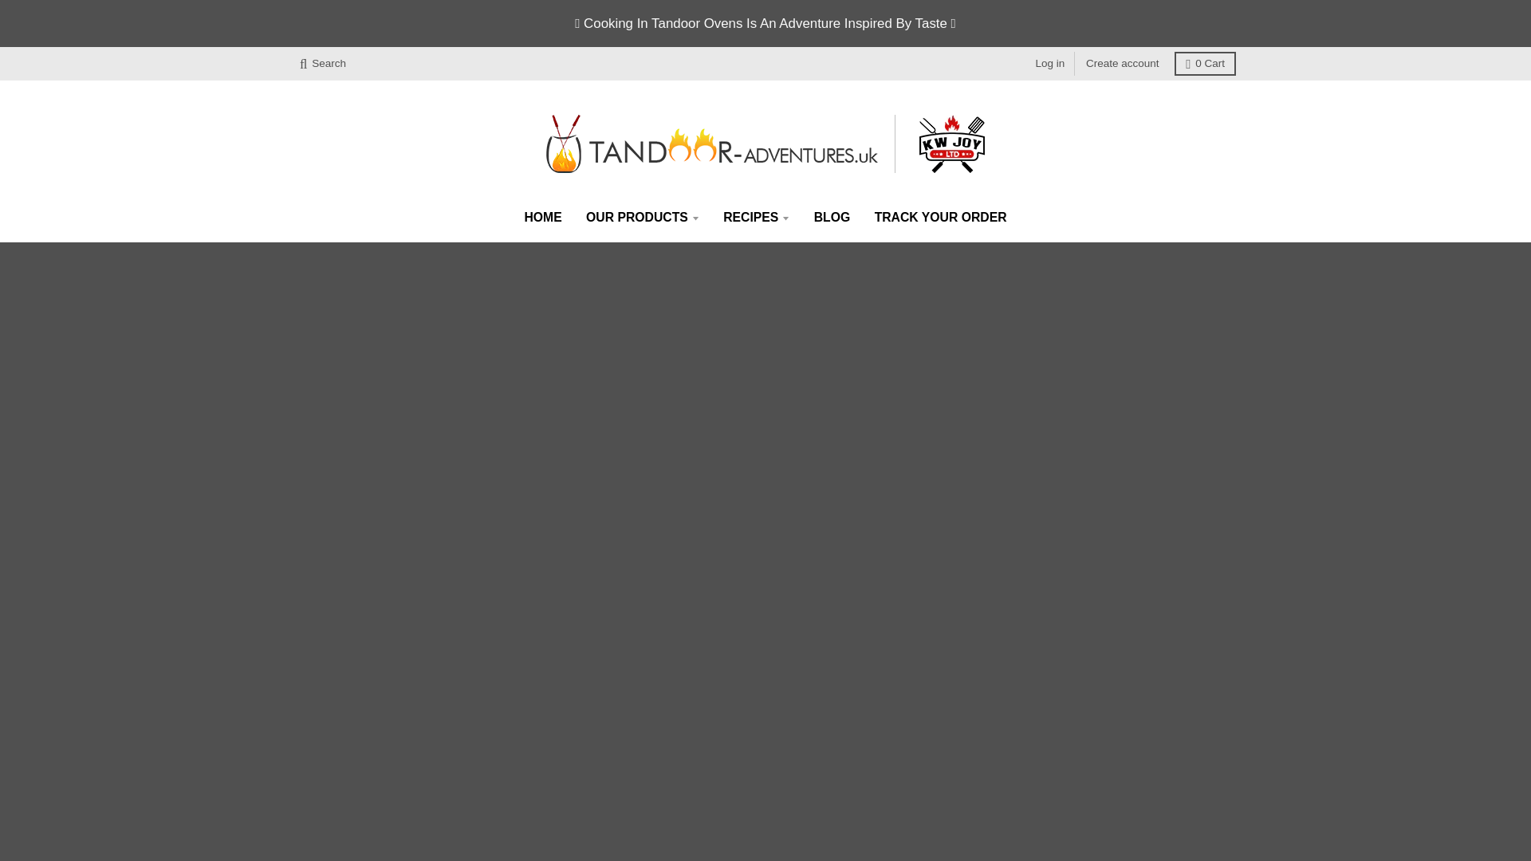  What do you see at coordinates (832, 217) in the screenshot?
I see `BLOG` at bounding box center [832, 217].